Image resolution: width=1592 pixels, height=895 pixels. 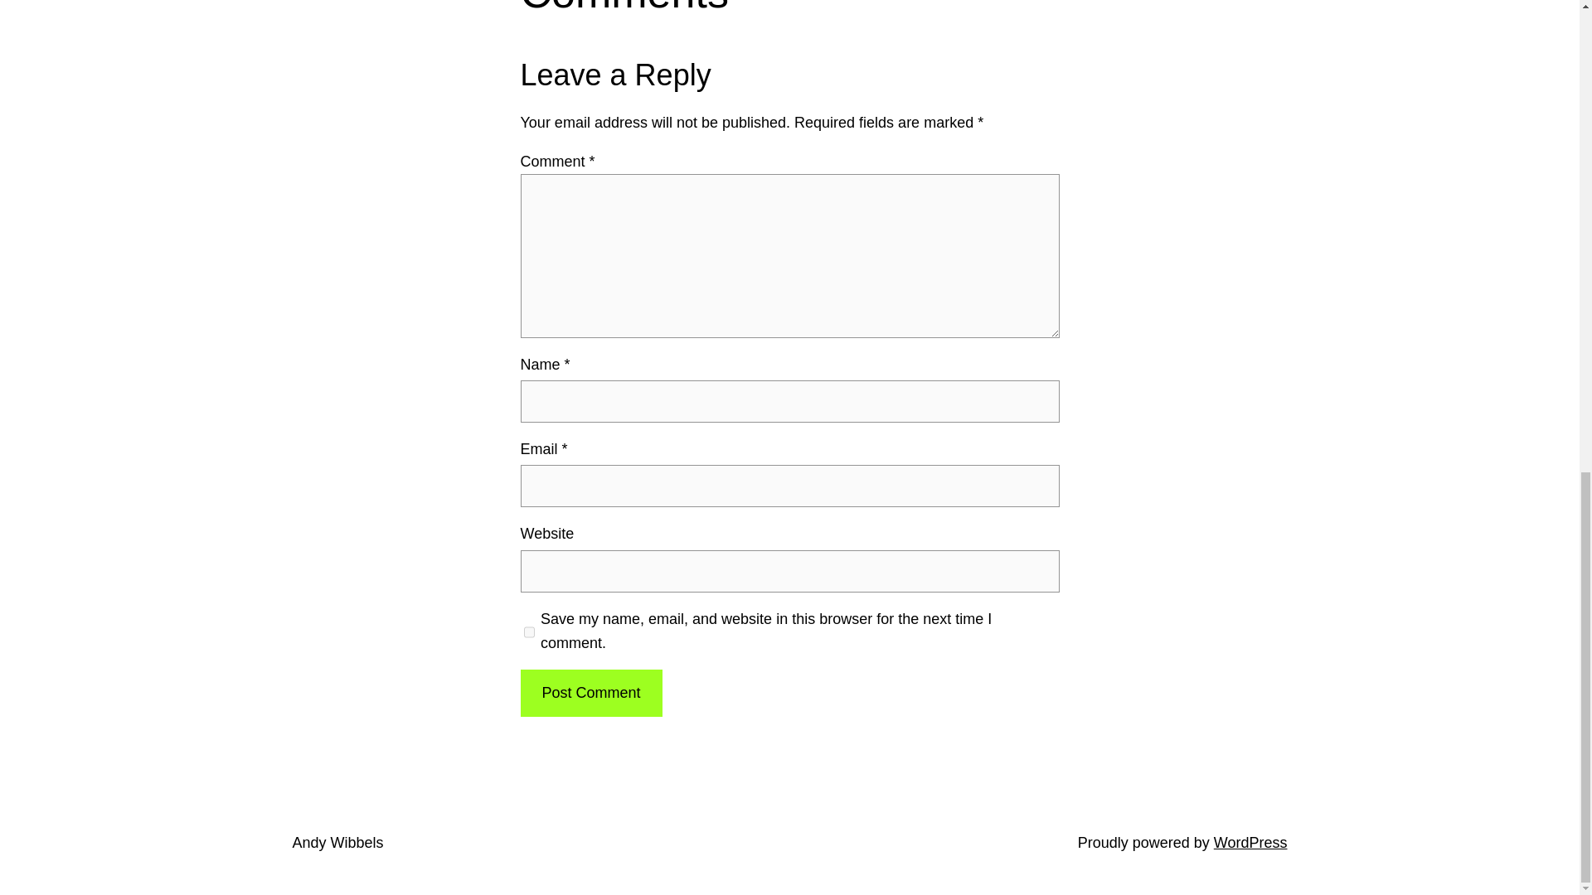 What do you see at coordinates (337, 842) in the screenshot?
I see `Andy Wibbels` at bounding box center [337, 842].